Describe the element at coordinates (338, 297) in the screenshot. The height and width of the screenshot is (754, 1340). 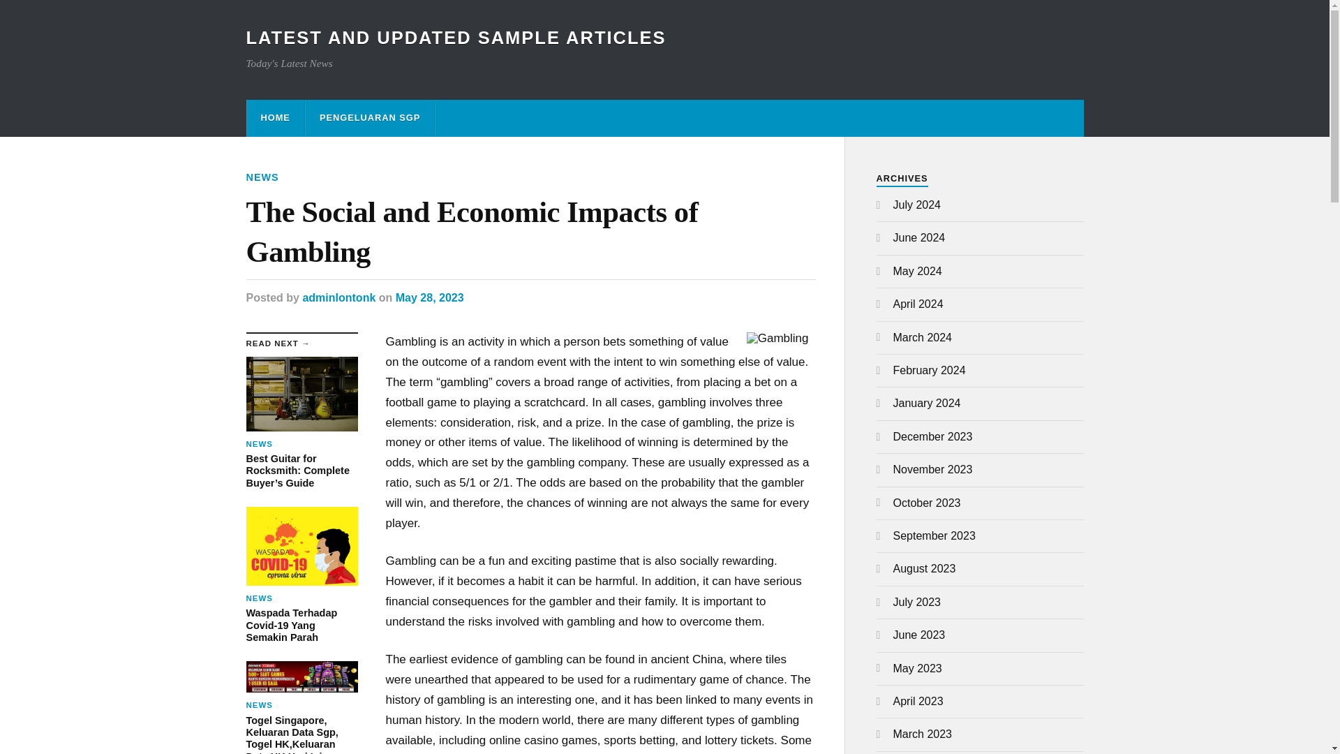
I see `adminlontonk` at that location.